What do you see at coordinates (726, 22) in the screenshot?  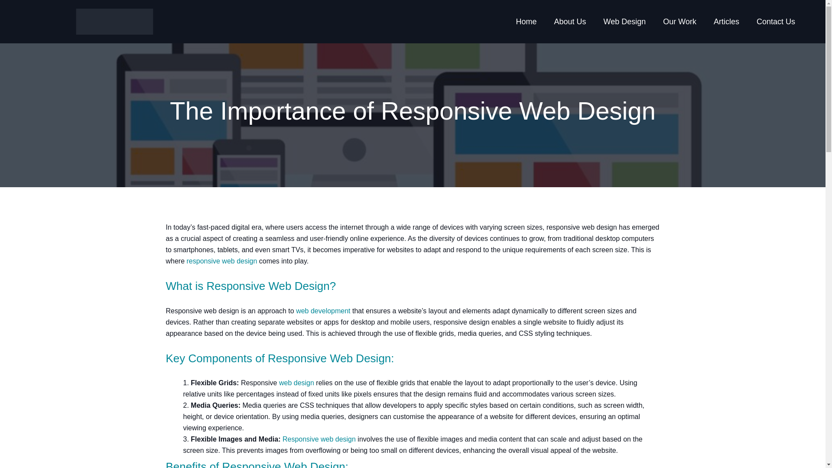 I see `Articles` at bounding box center [726, 22].